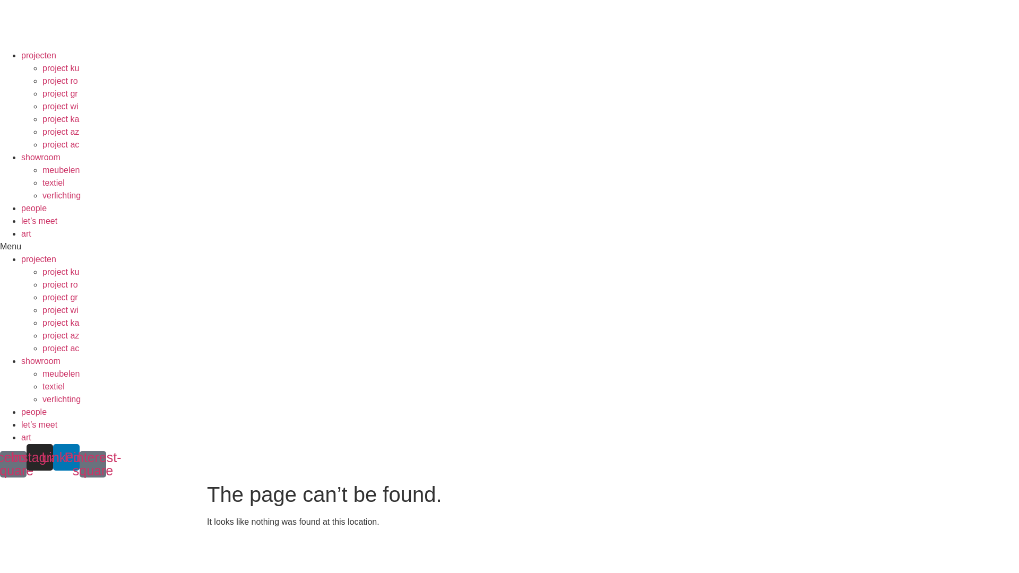  Describe the element at coordinates (61, 170) in the screenshot. I see `meubelen` at that location.